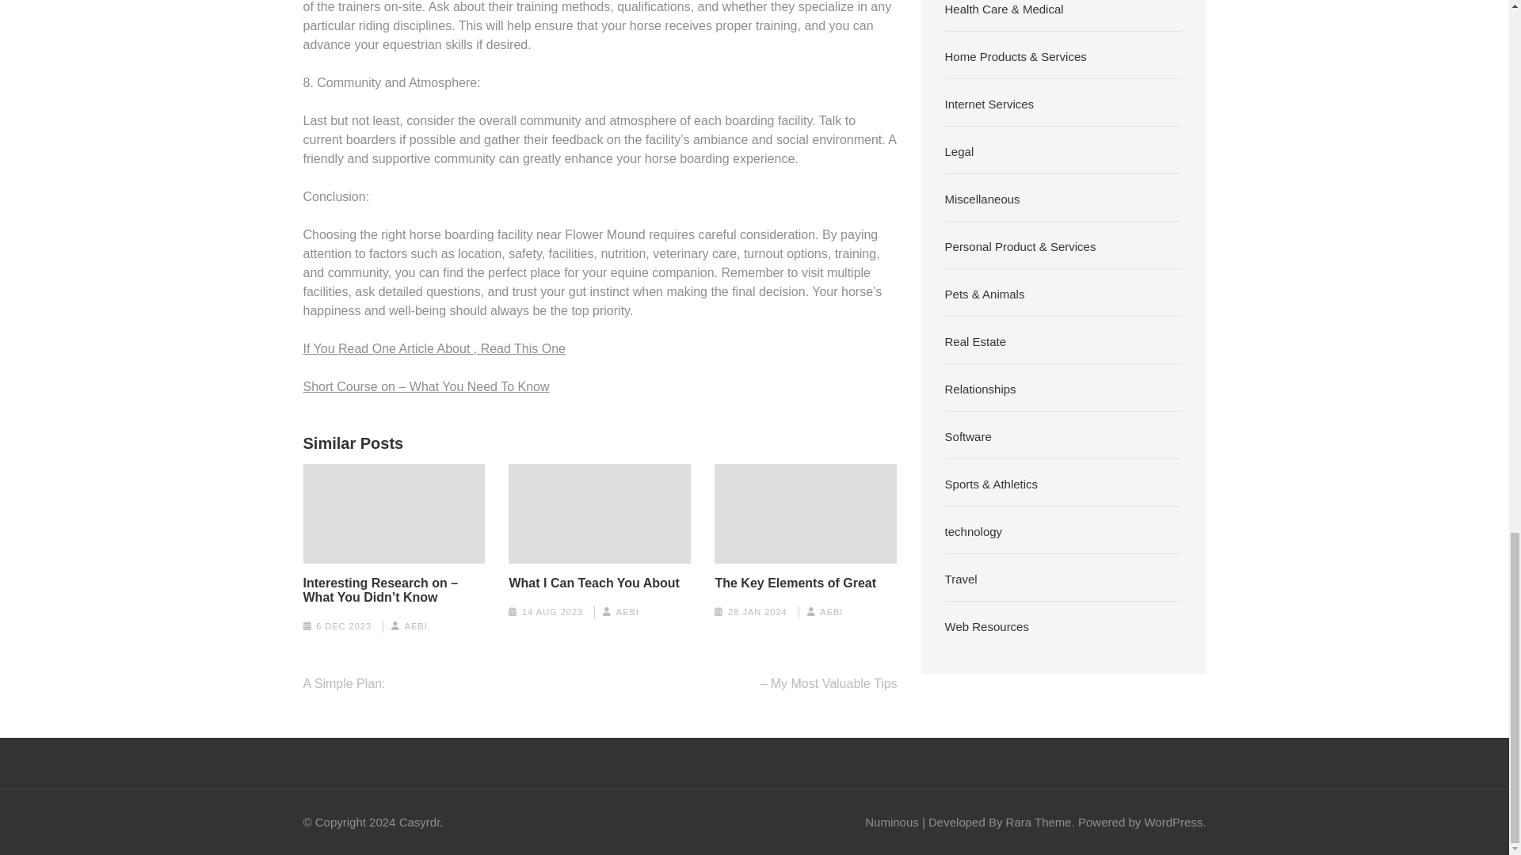 This screenshot has width=1521, height=855. What do you see at coordinates (344, 626) in the screenshot?
I see `6 DEC 2023` at bounding box center [344, 626].